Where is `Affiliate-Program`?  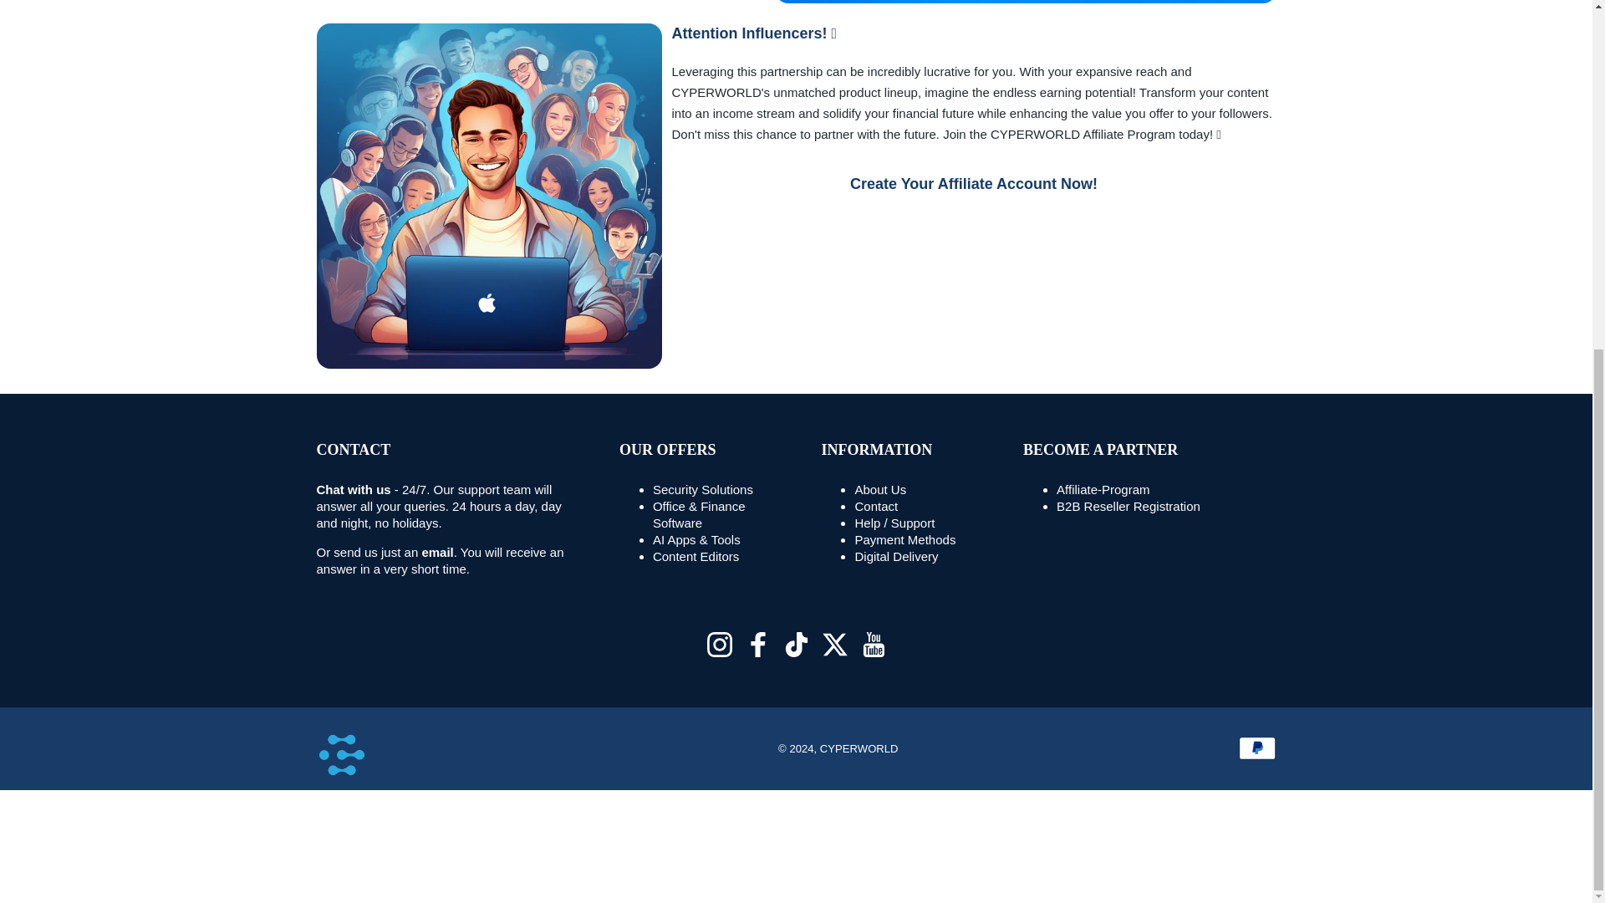 Affiliate-Program is located at coordinates (1102, 489).